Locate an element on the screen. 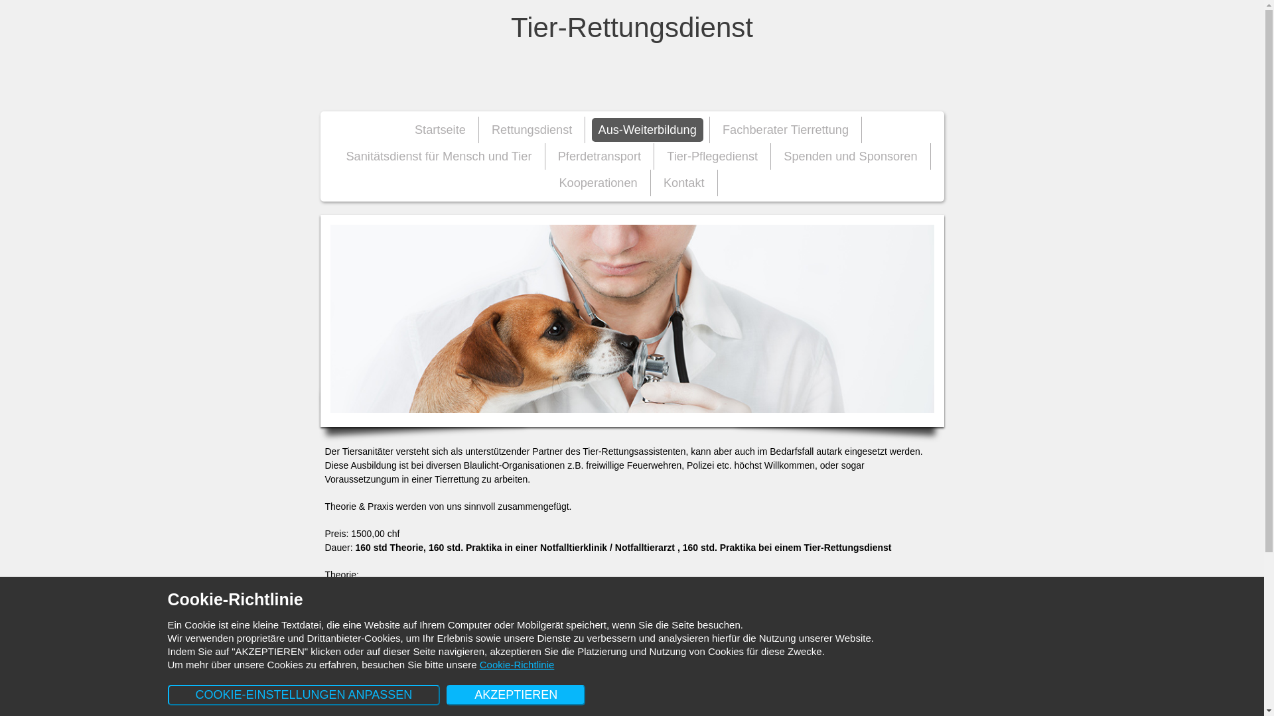  Kontakt is located at coordinates (684, 183).